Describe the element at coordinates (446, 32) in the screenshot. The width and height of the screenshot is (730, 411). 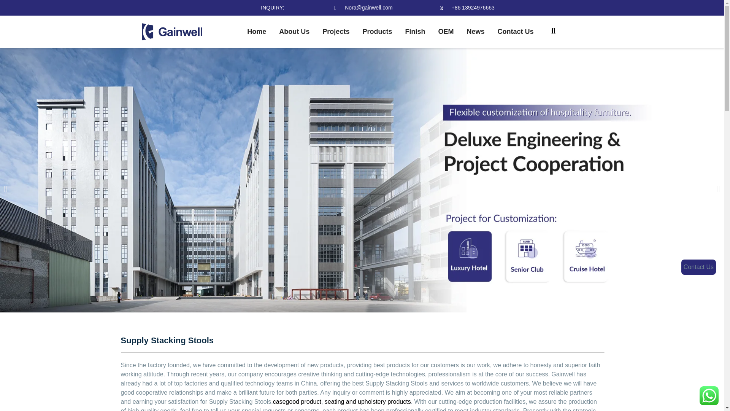
I see `OEM` at that location.